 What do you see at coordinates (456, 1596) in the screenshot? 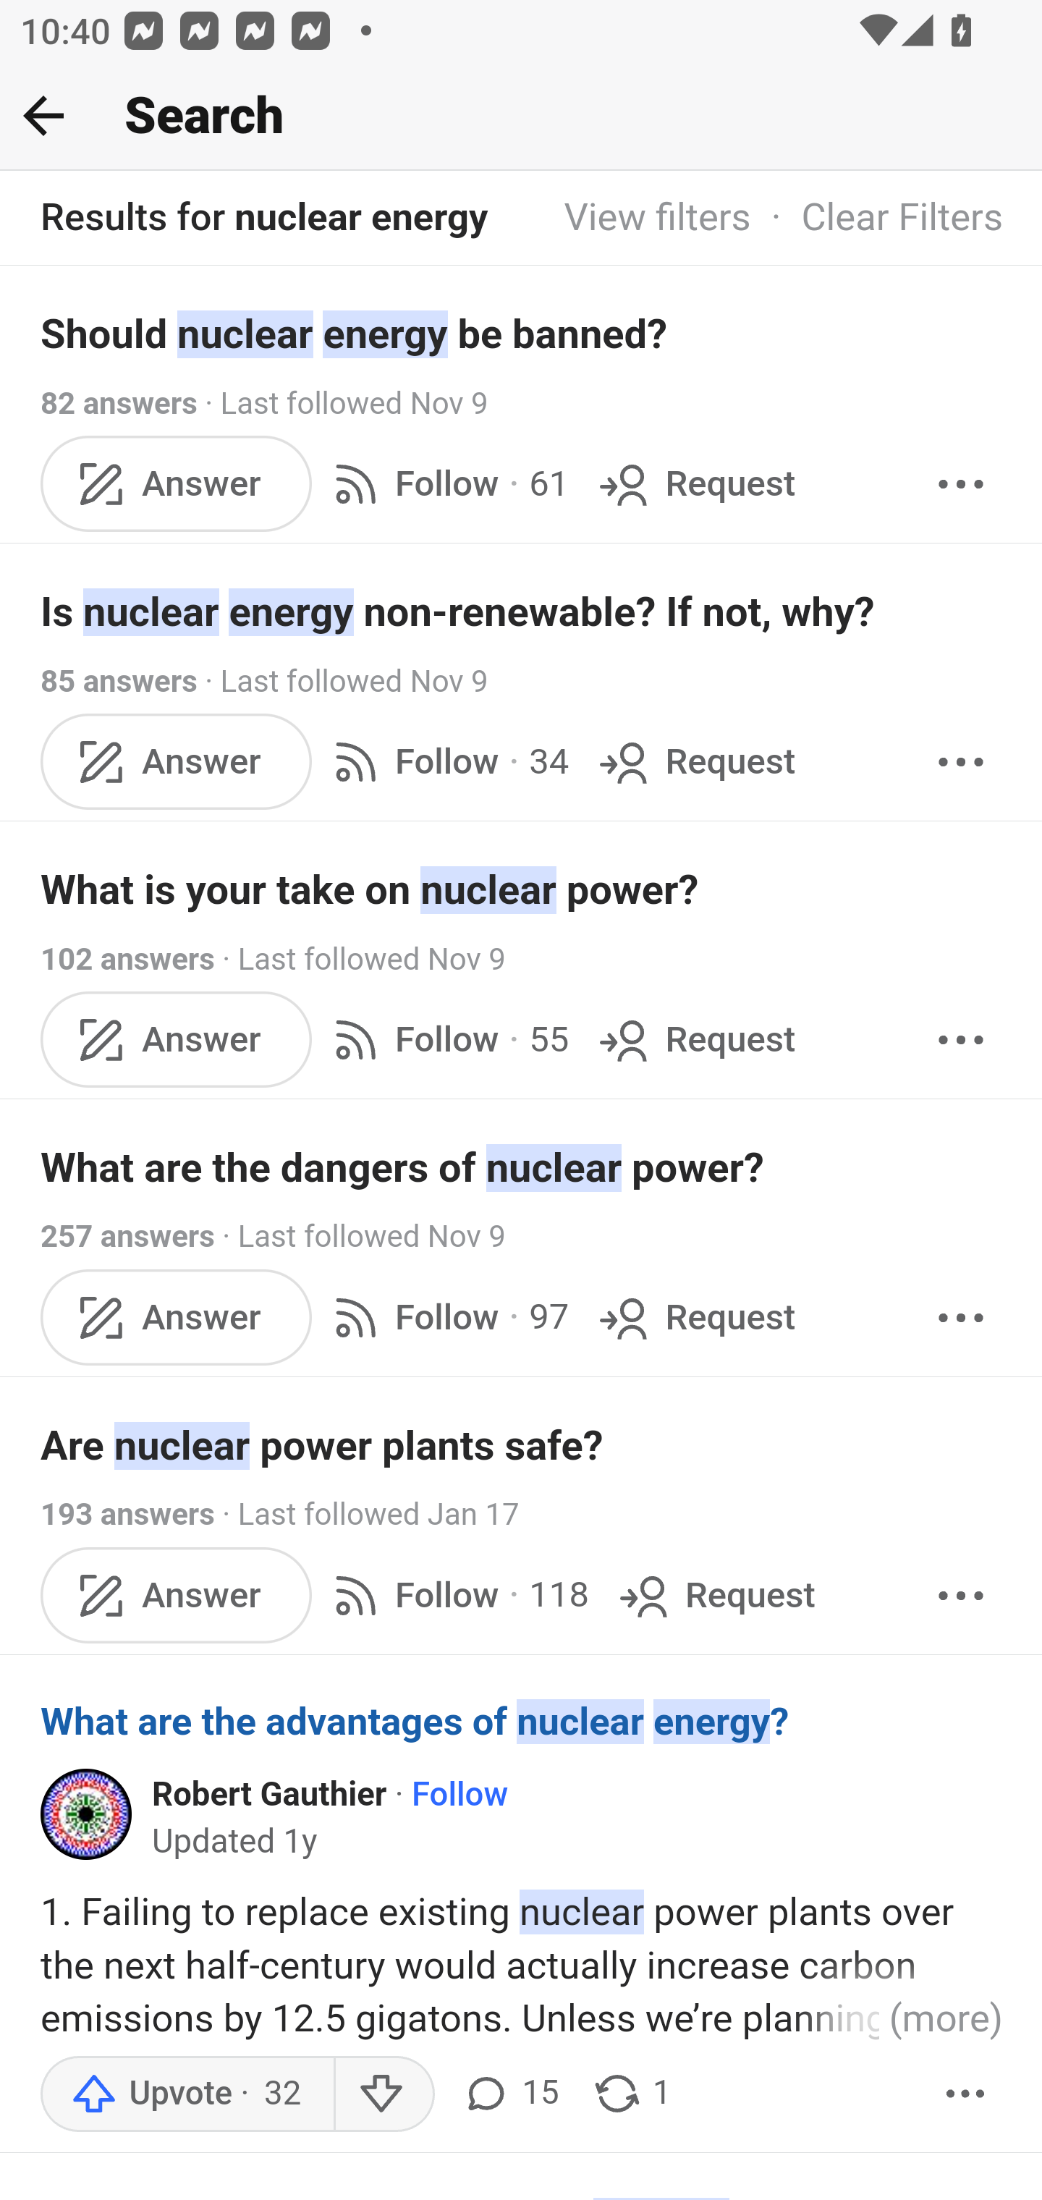
I see `Follow · 118` at bounding box center [456, 1596].